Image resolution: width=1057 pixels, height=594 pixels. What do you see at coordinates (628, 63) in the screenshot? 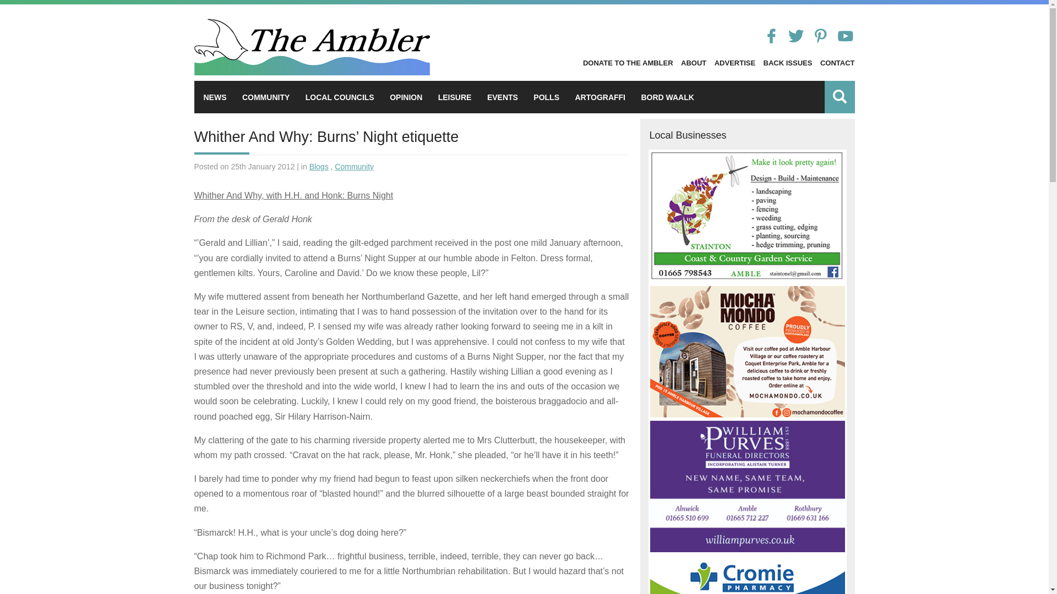
I see `DONATE TO THE AMBLER` at bounding box center [628, 63].